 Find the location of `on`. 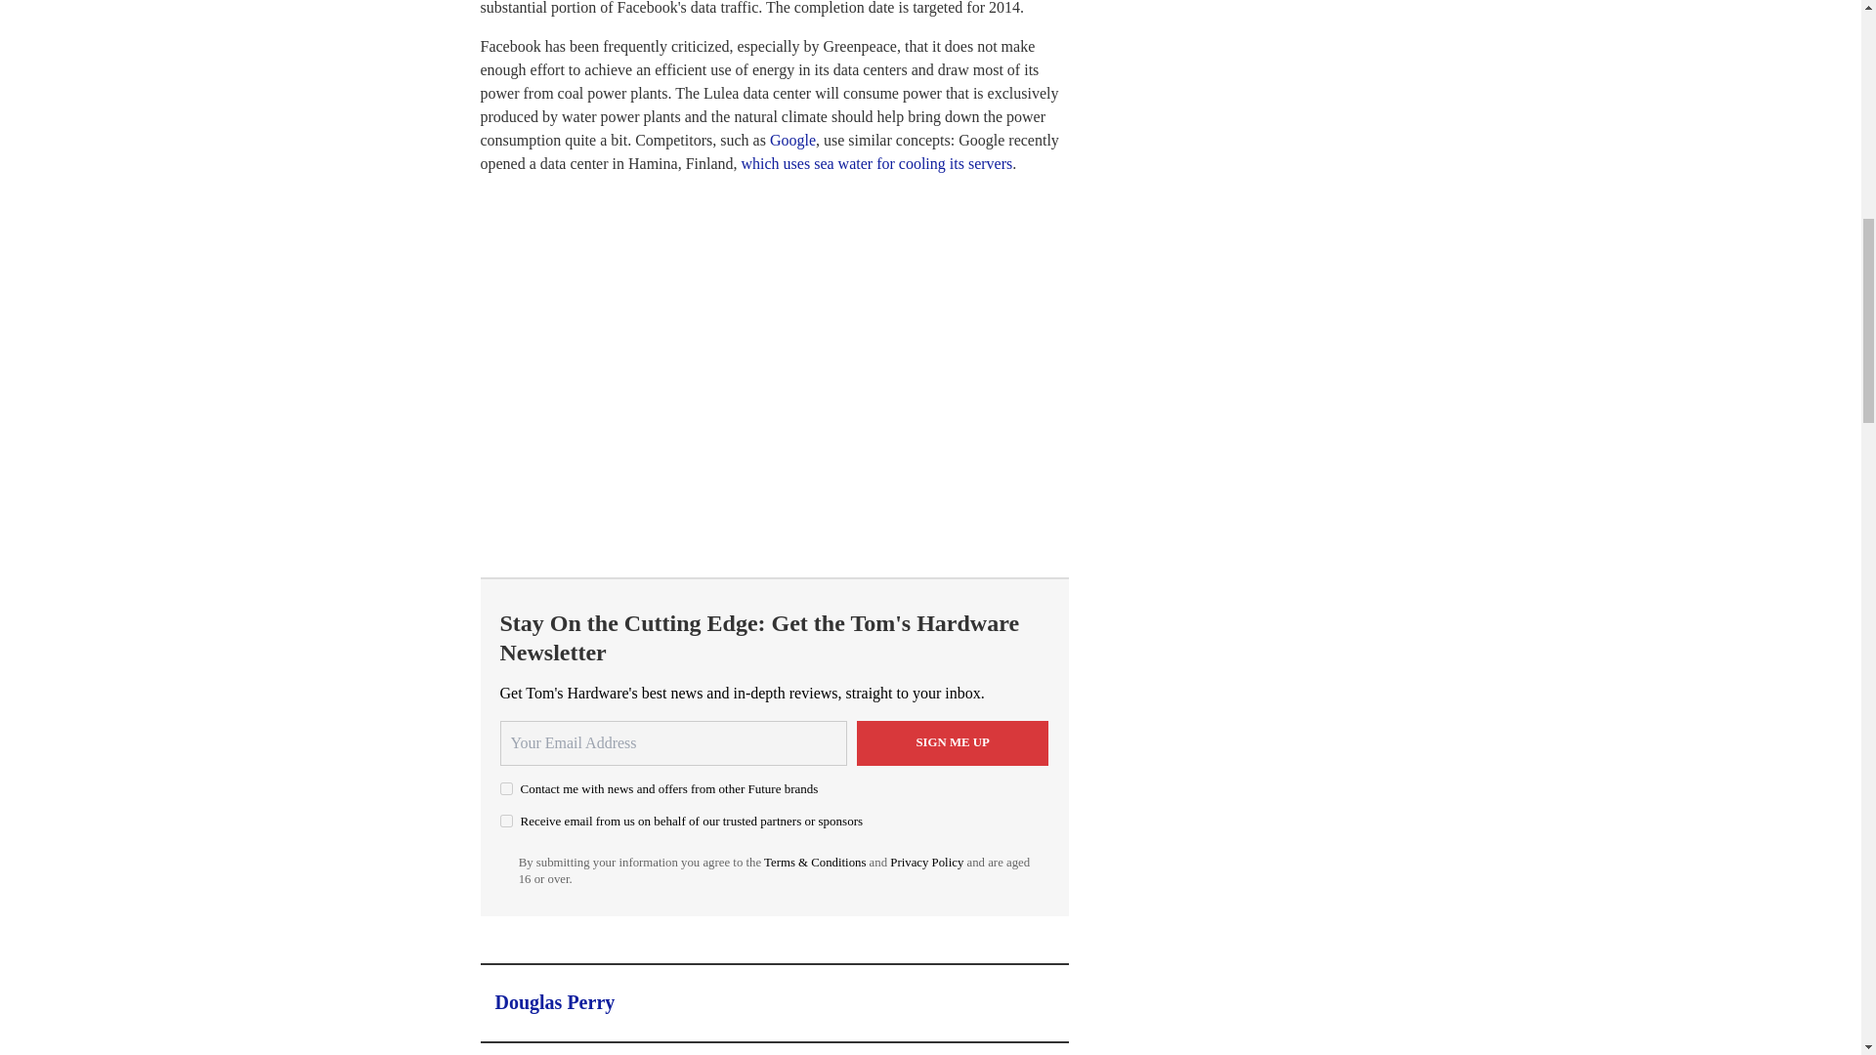

on is located at coordinates (506, 787).